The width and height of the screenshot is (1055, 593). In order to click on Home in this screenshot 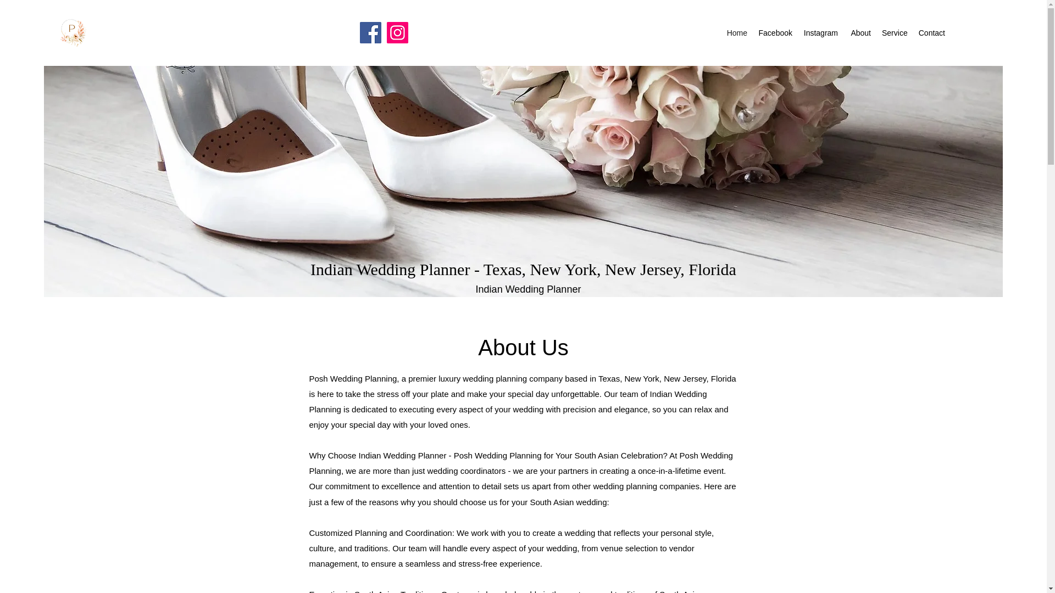, I will do `click(736, 33)`.